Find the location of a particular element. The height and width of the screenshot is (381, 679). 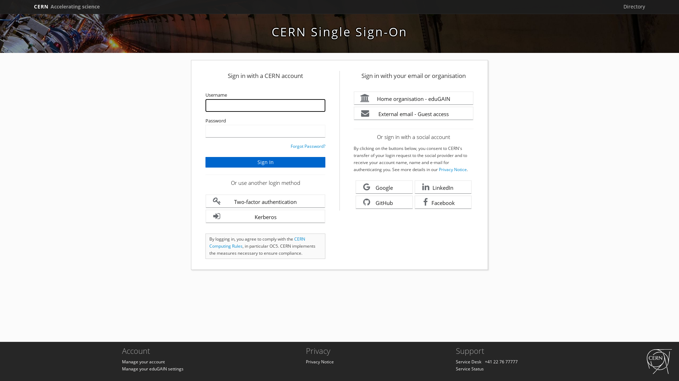

Kerberos is located at coordinates (265, 217).